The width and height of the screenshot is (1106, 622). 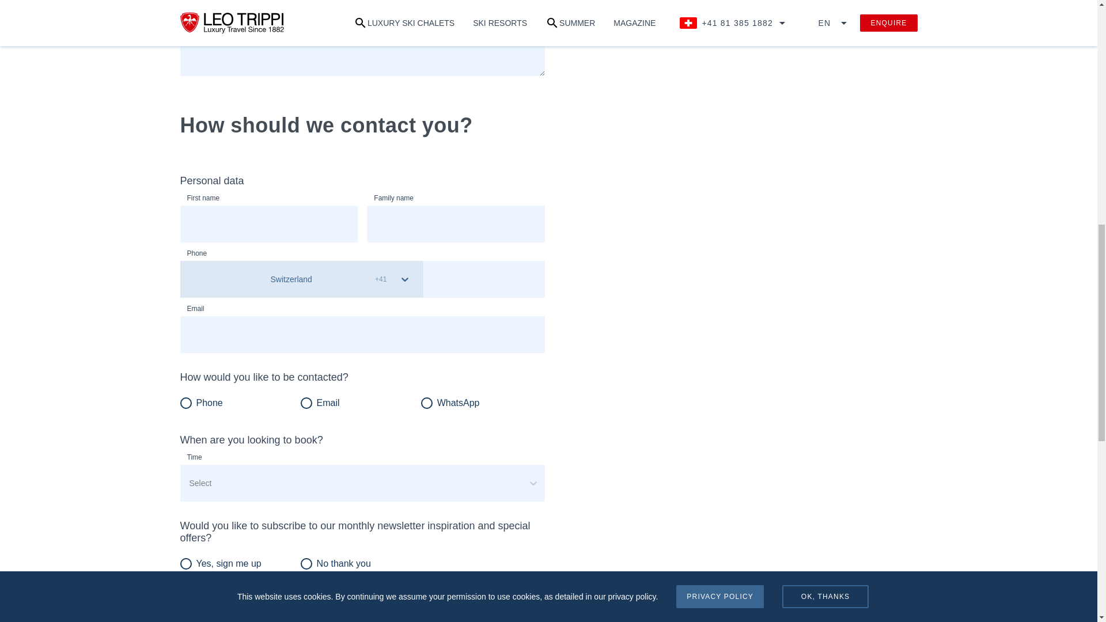 What do you see at coordinates (853, 2) in the screenshot?
I see `LEARN MORE` at bounding box center [853, 2].